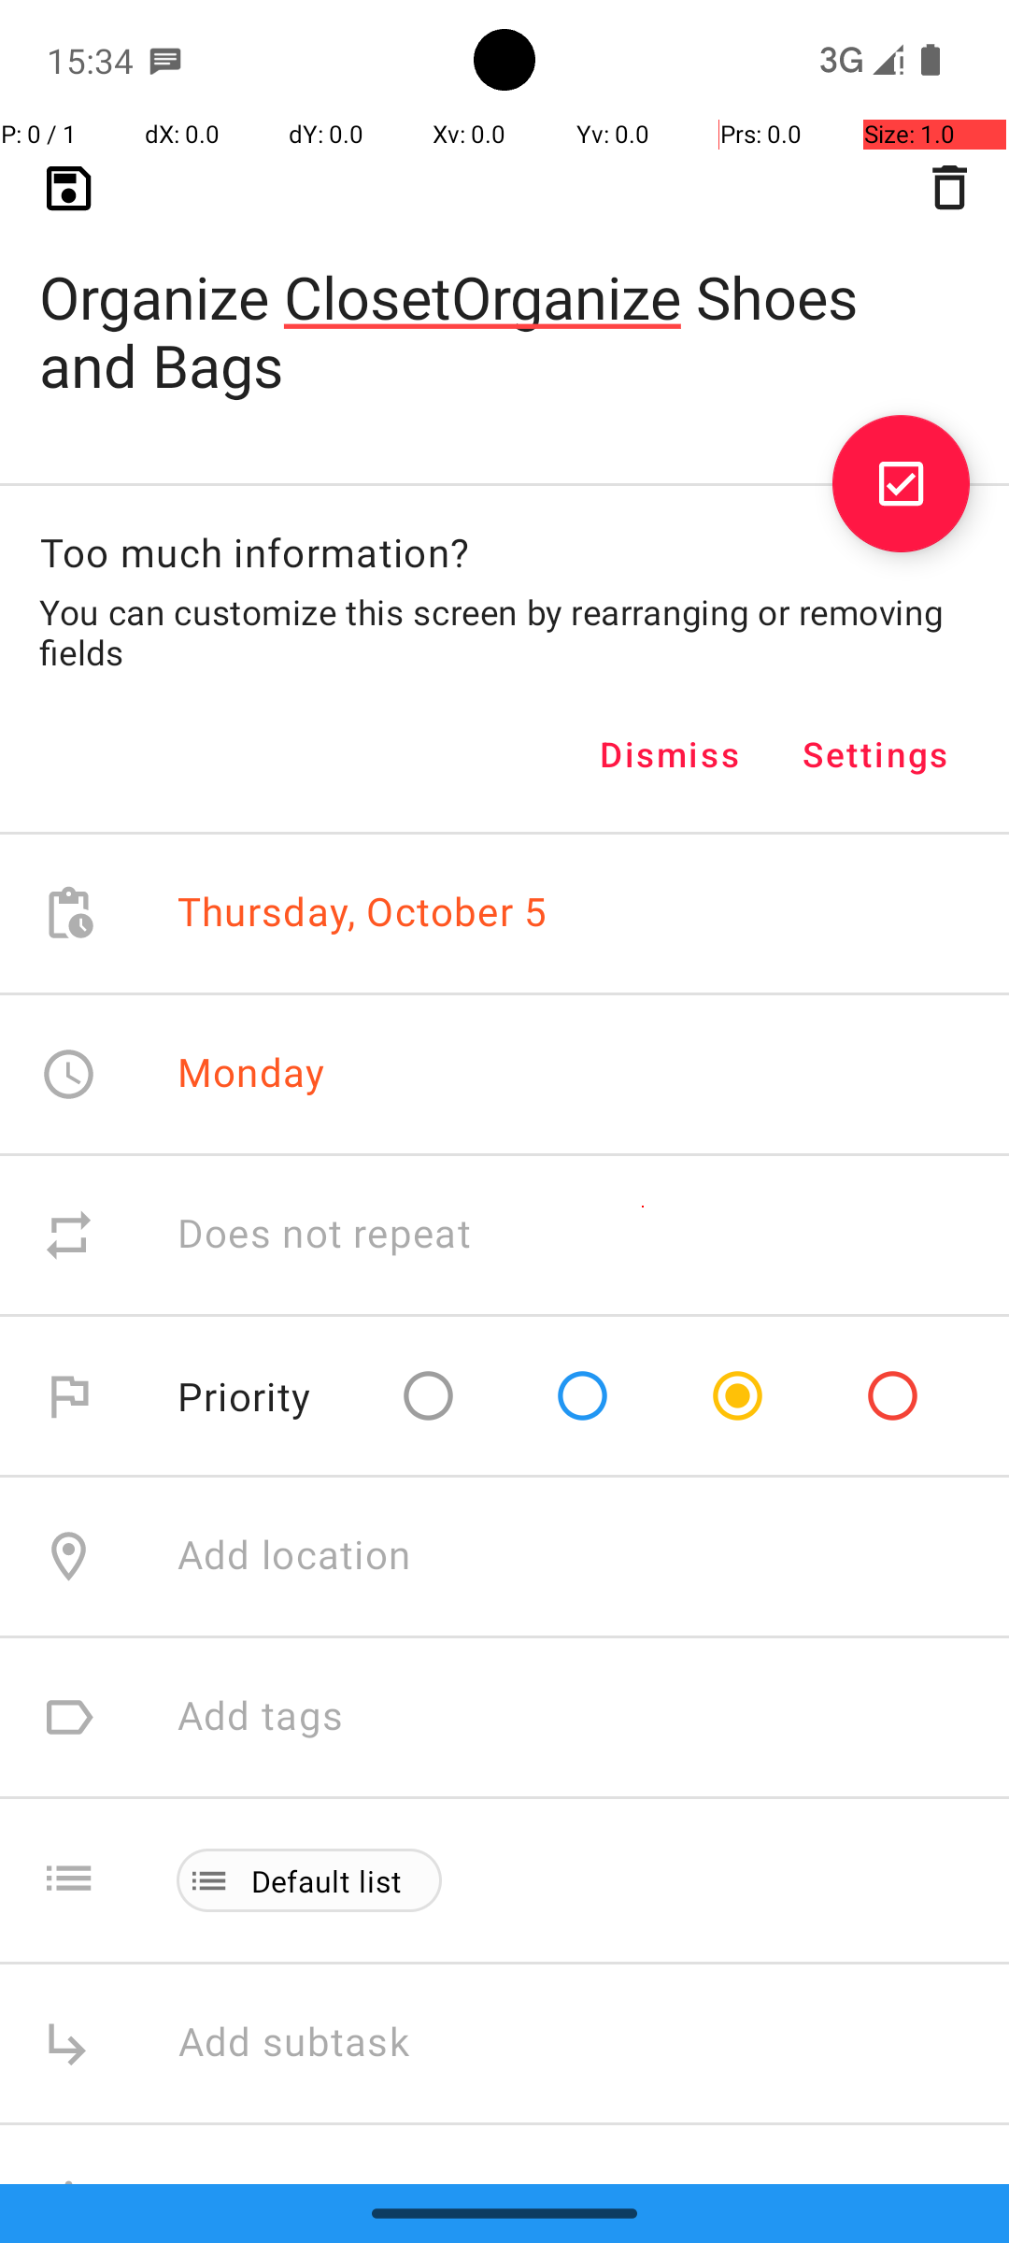  I want to click on Add tags, so click(261, 1717).